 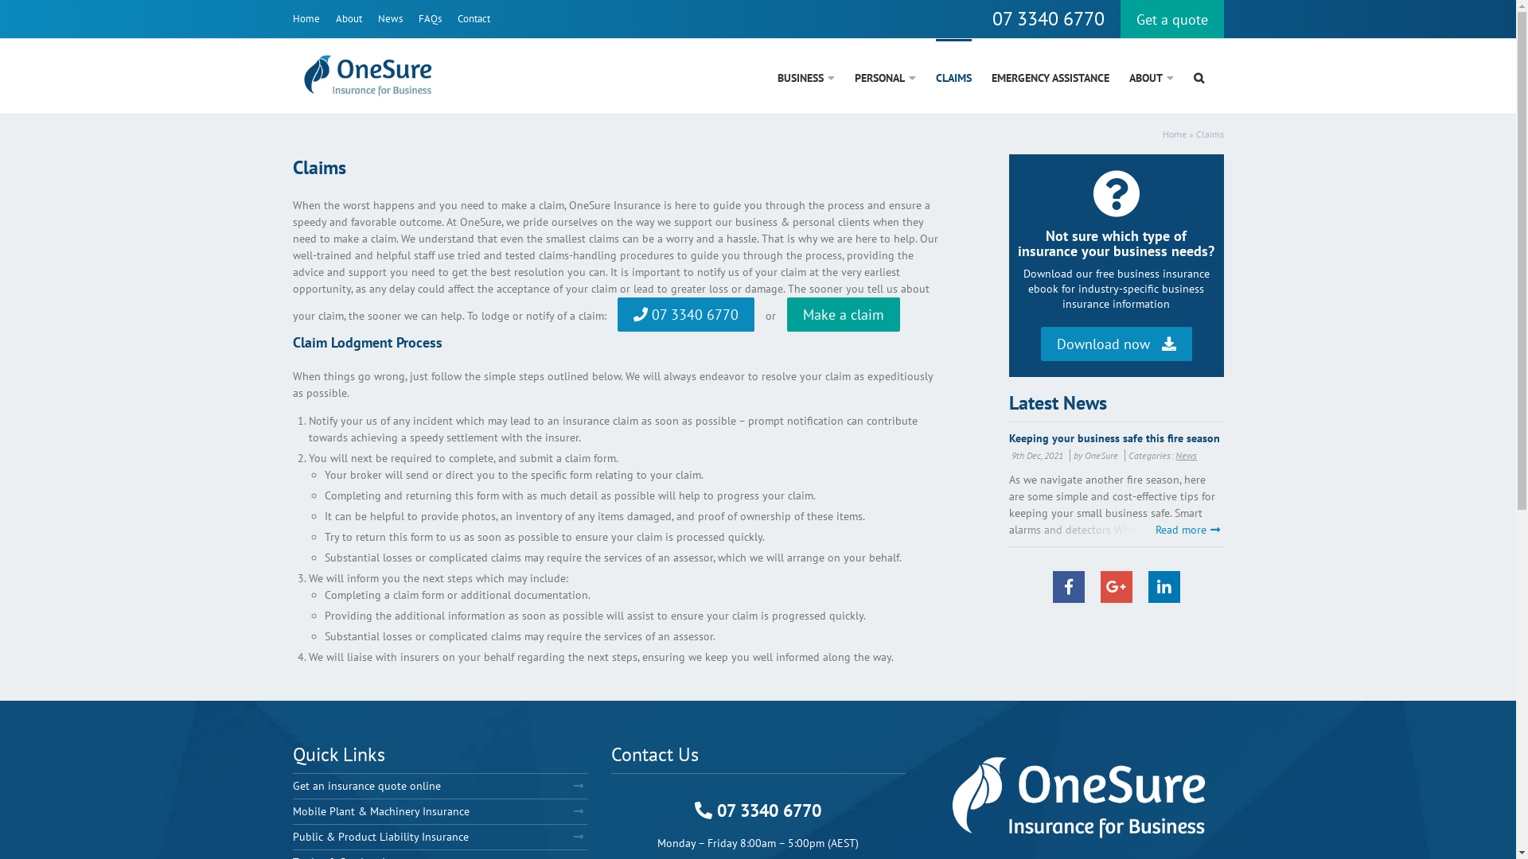 What do you see at coordinates (805, 76) in the screenshot?
I see `BUSINESS` at bounding box center [805, 76].